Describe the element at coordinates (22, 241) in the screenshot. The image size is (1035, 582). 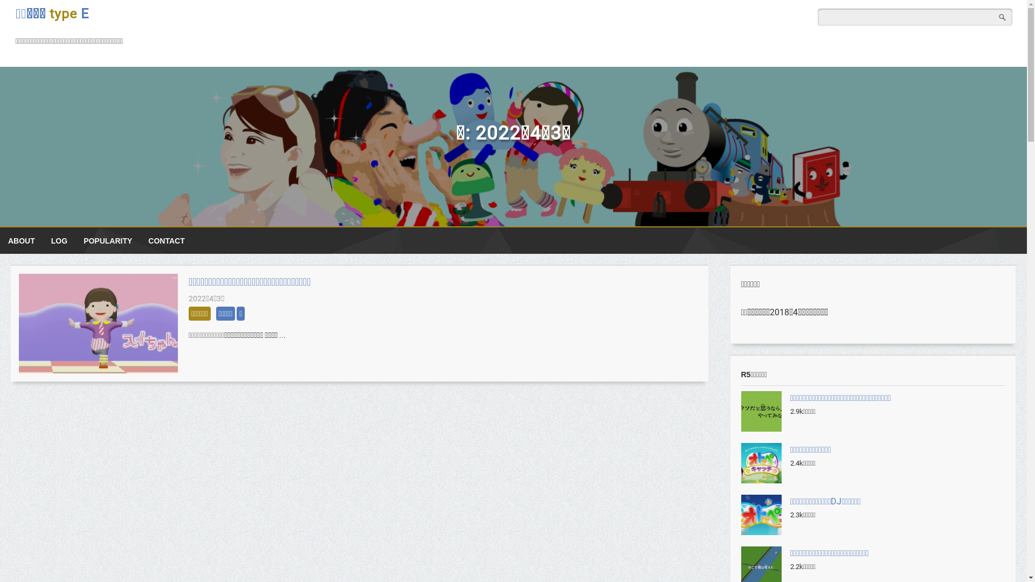
I see `ABOUT` at that location.